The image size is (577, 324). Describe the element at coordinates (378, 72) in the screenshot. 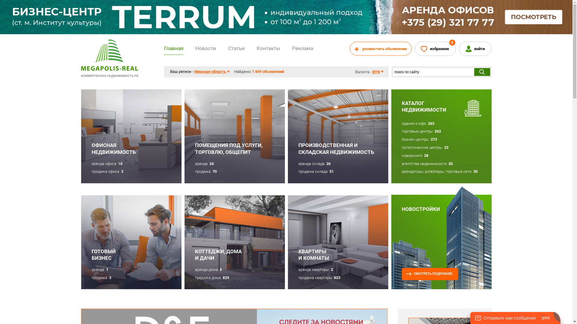

I see `BYN` at that location.